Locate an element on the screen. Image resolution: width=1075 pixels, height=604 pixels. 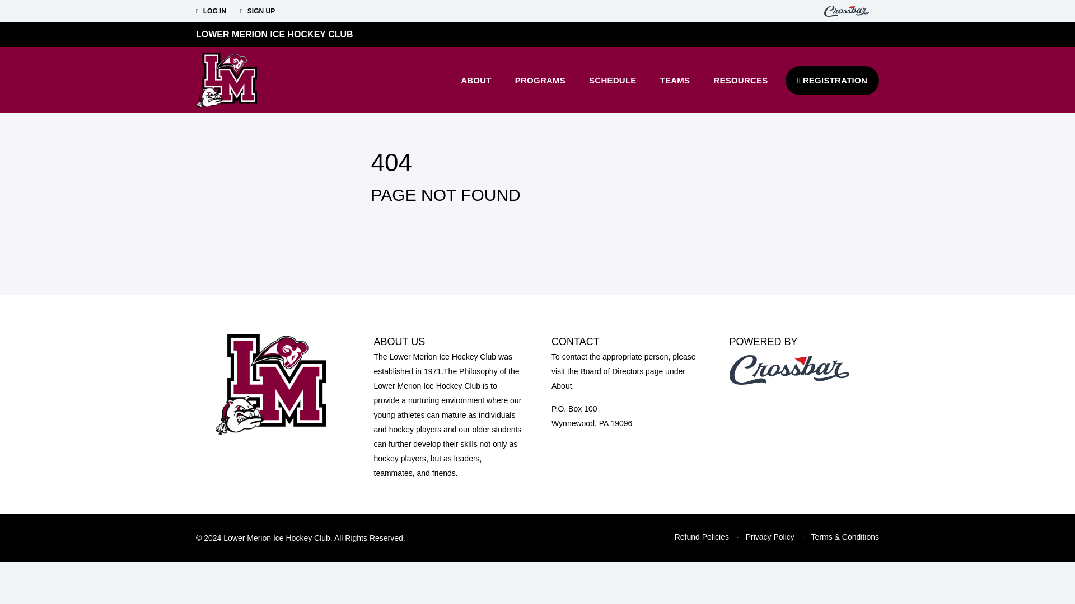
SIGN UP is located at coordinates (258, 11).